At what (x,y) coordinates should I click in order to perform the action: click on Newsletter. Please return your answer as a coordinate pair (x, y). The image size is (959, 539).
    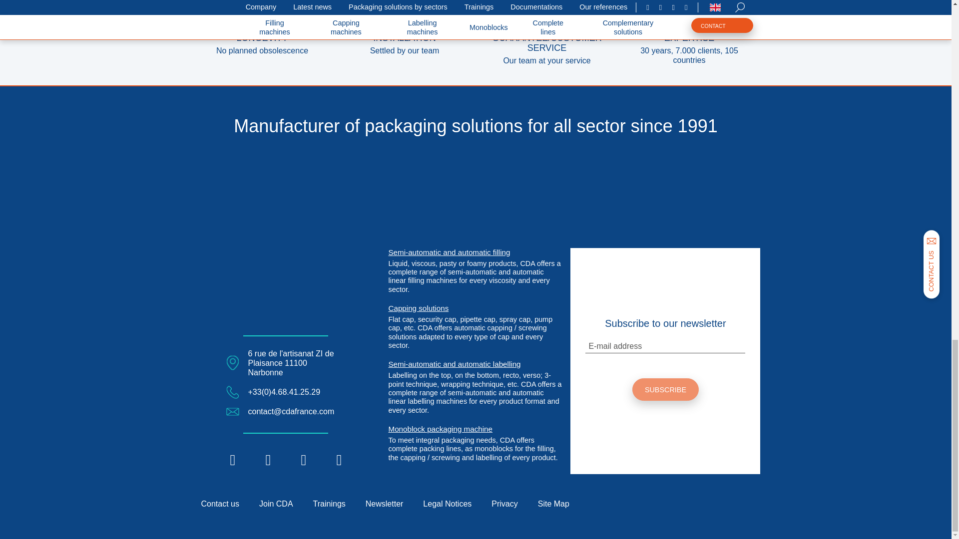
    Looking at the image, I should click on (385, 504).